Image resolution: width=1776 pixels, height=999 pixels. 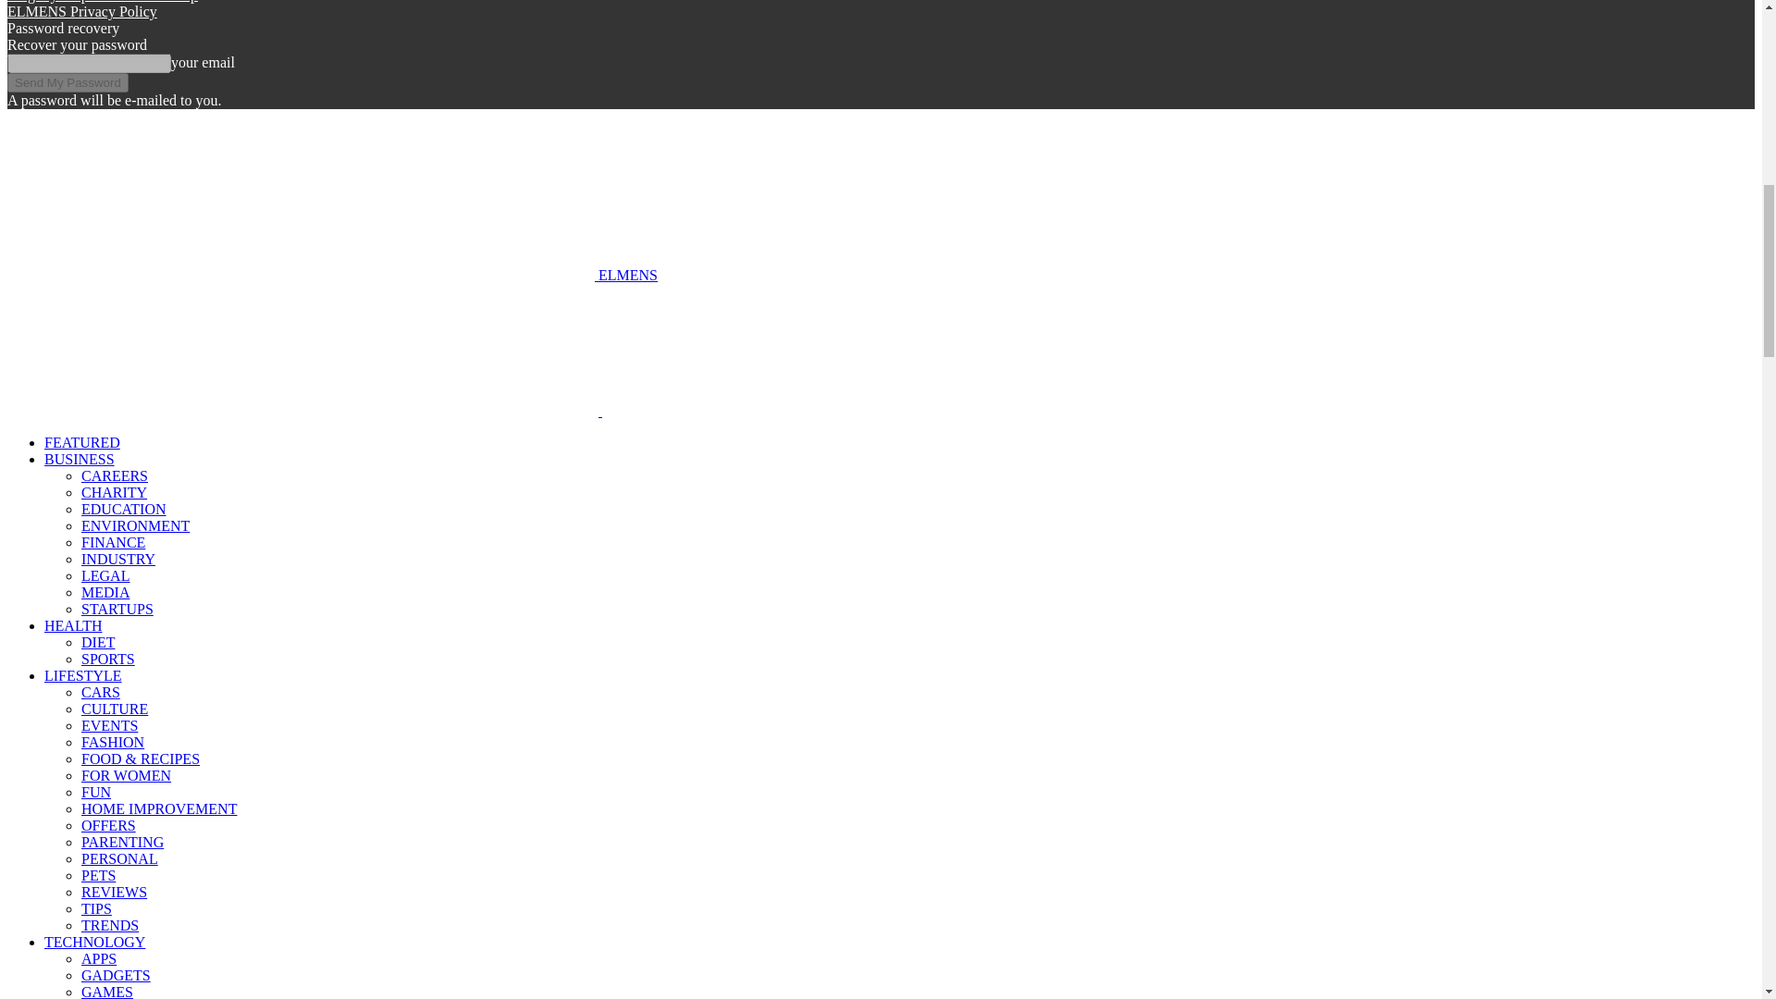 What do you see at coordinates (82, 442) in the screenshot?
I see `CATEGORIES` at bounding box center [82, 442].